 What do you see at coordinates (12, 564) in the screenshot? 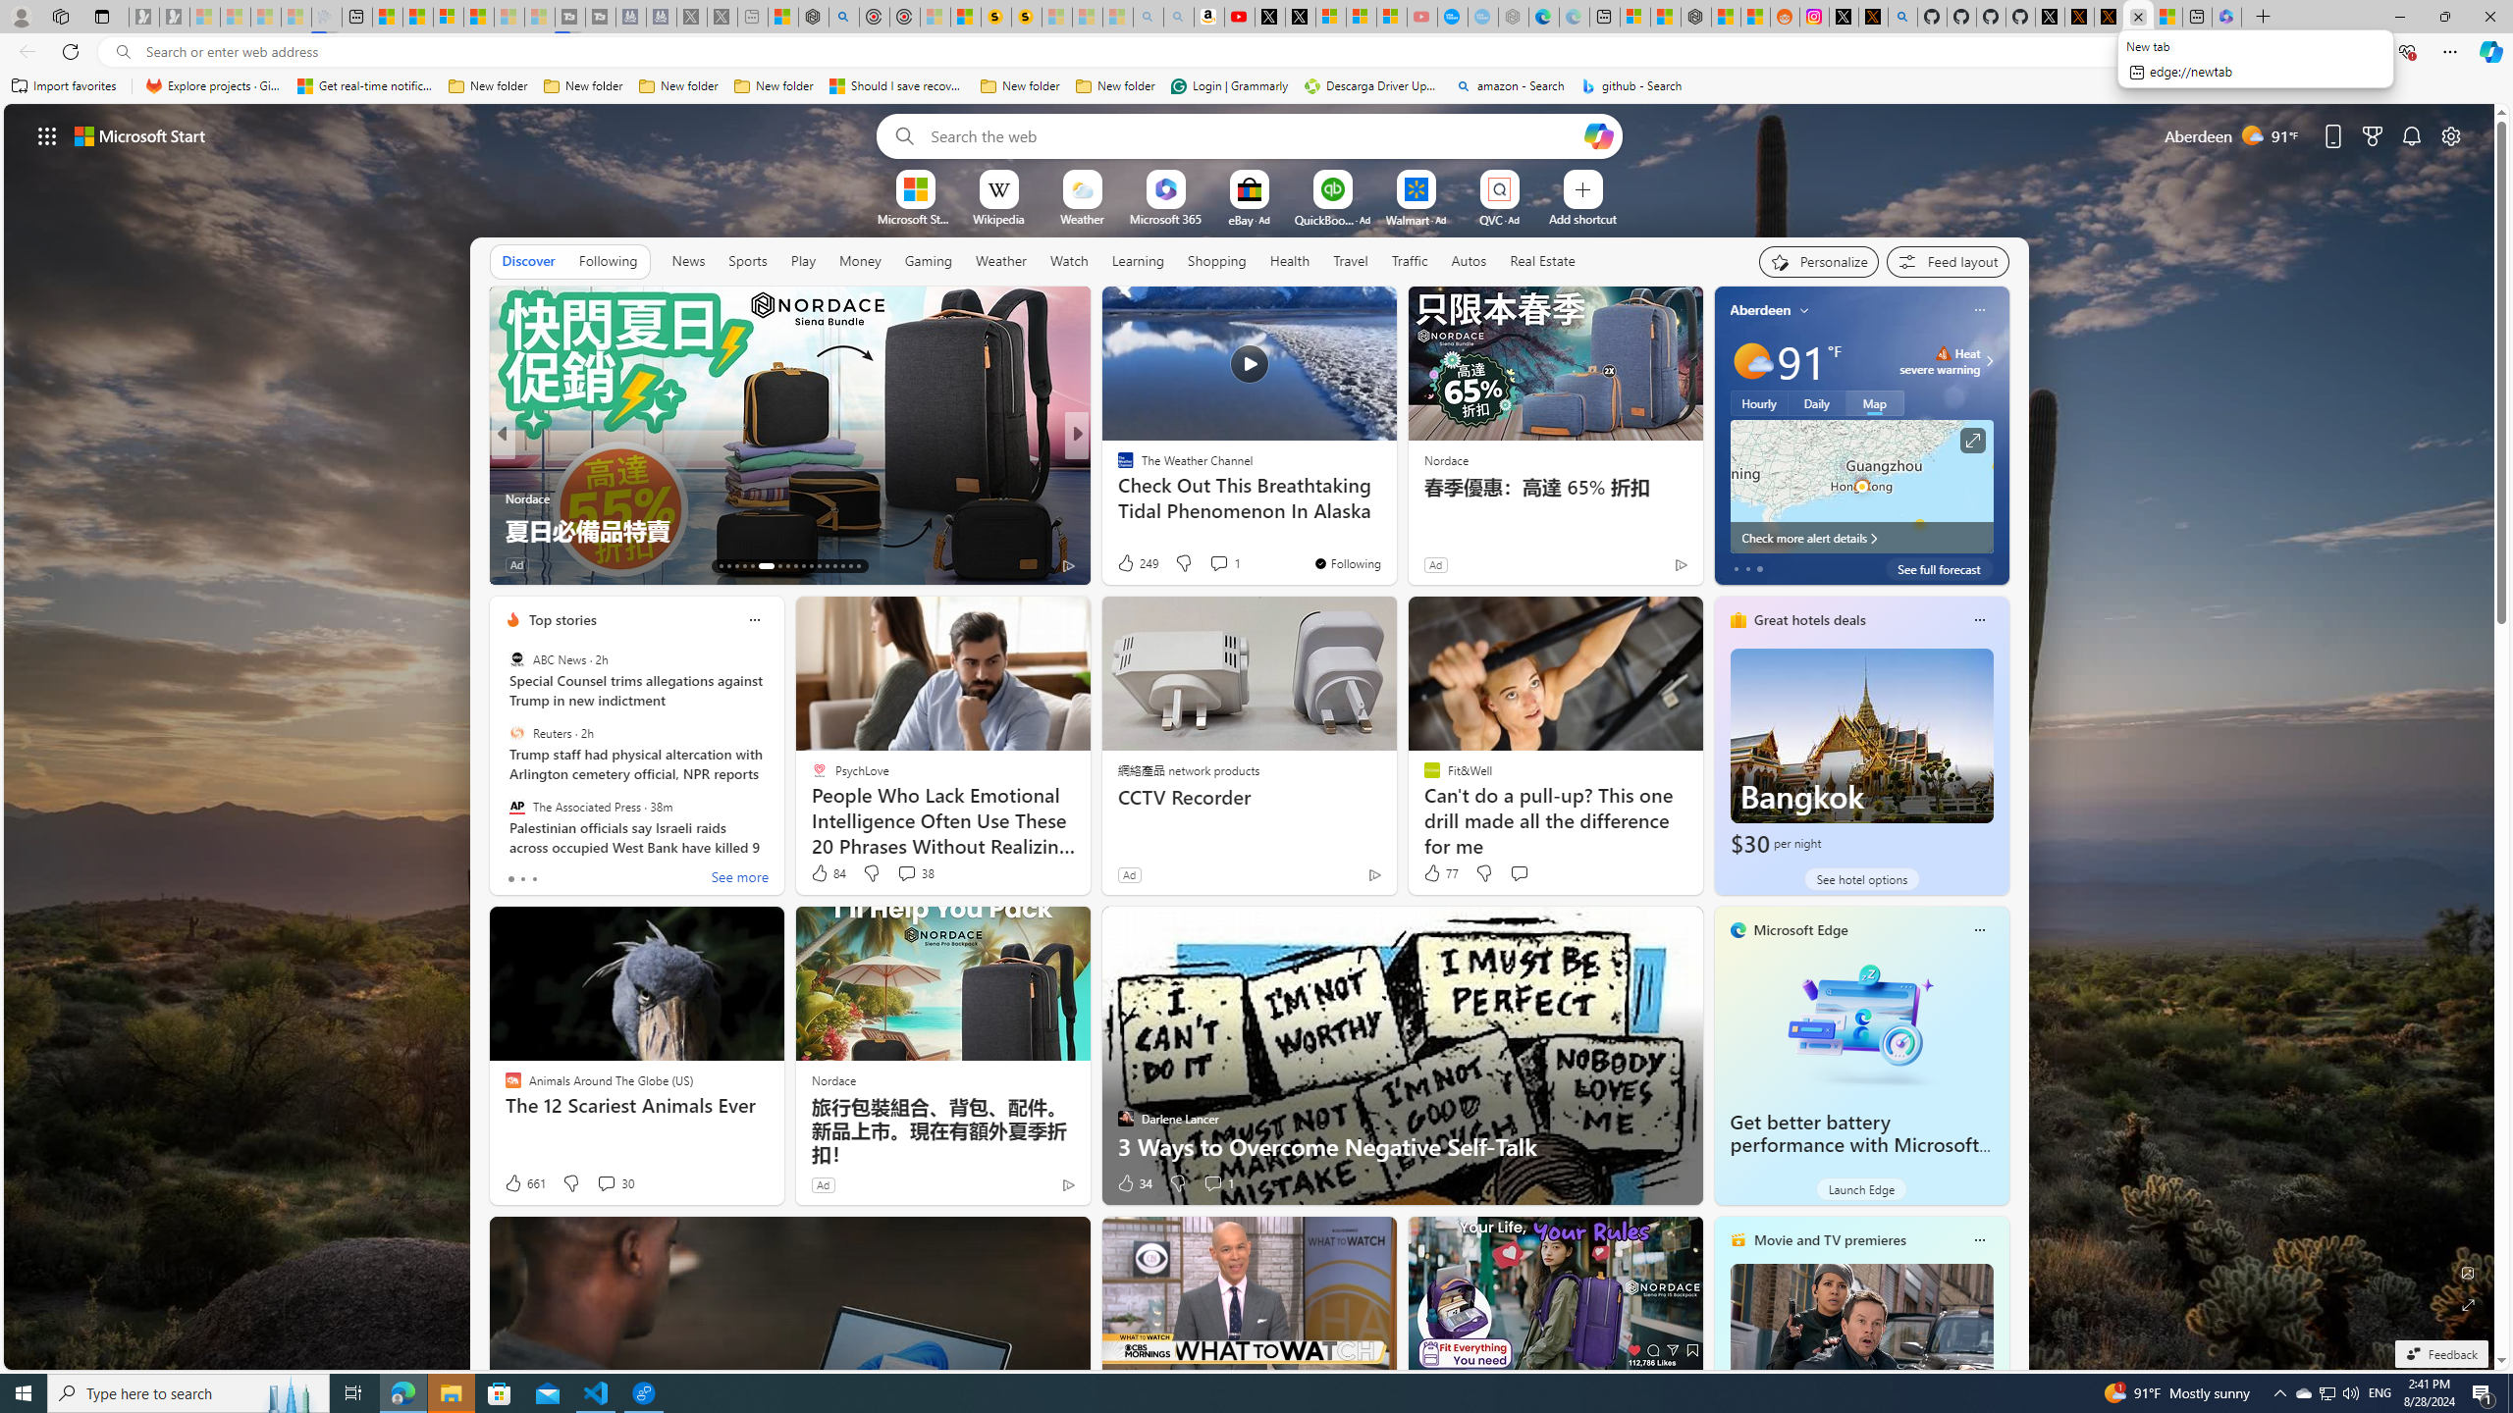
I see `View comments 397 Comment` at bounding box center [12, 564].